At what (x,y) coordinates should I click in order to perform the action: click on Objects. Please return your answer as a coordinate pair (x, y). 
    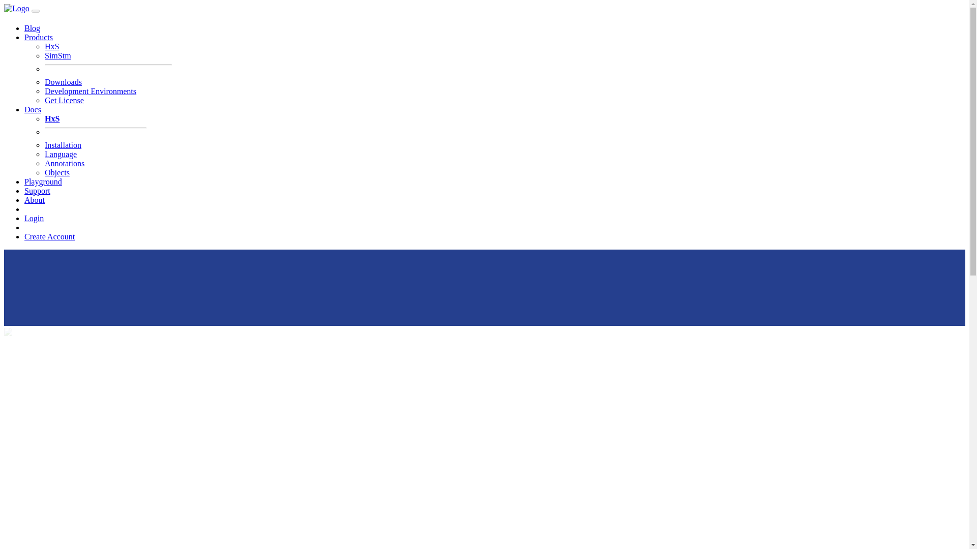
    Looking at the image, I should click on (57, 172).